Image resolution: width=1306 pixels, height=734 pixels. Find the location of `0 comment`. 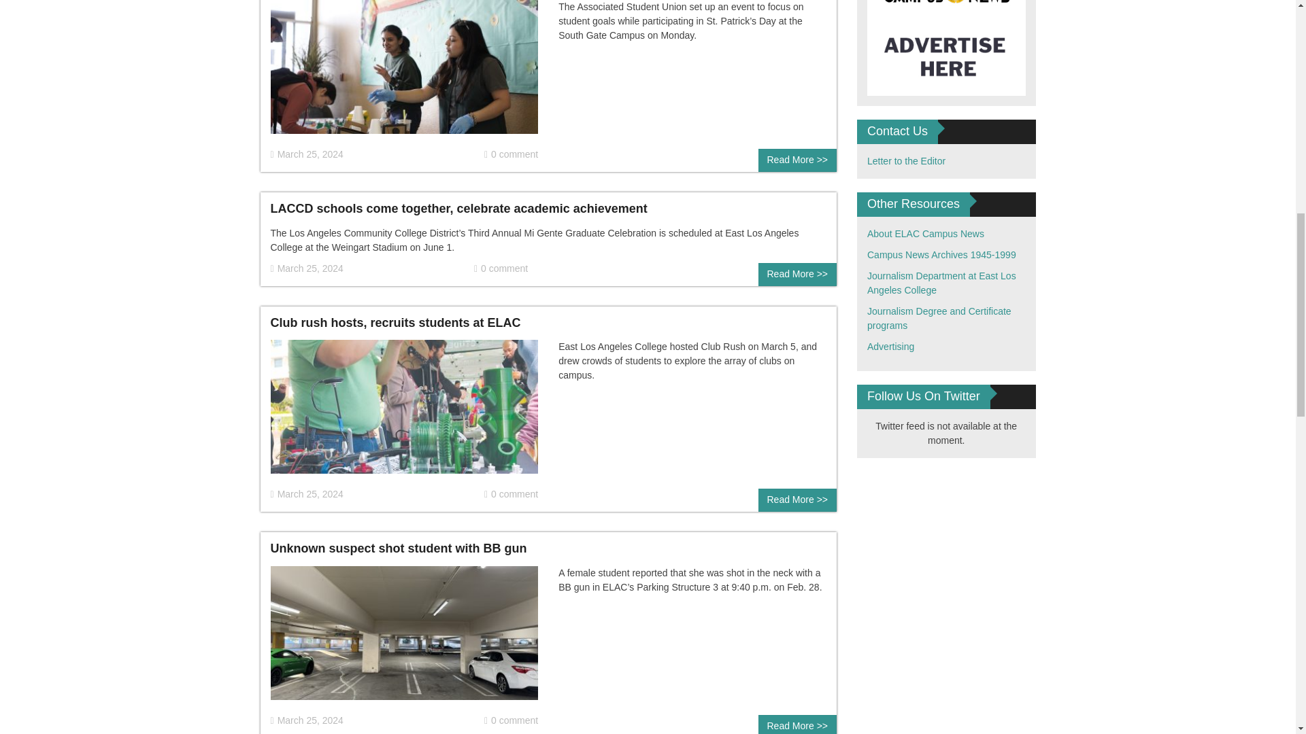

0 comment is located at coordinates (501, 268).